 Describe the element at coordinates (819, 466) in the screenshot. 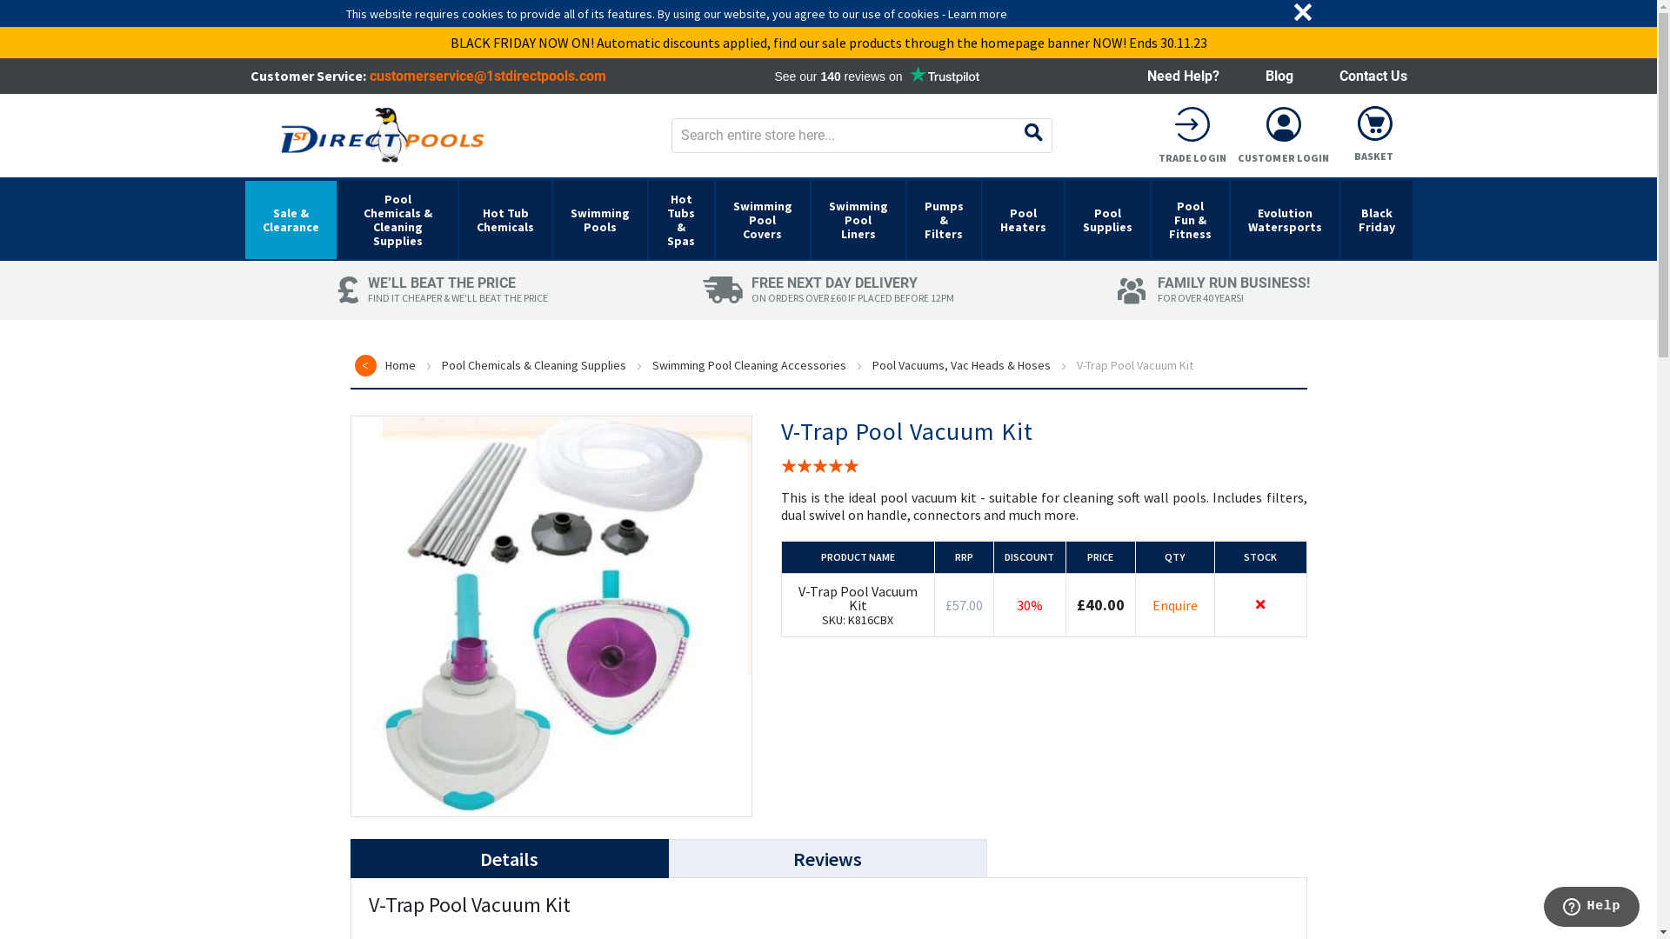

I see `100%` at that location.